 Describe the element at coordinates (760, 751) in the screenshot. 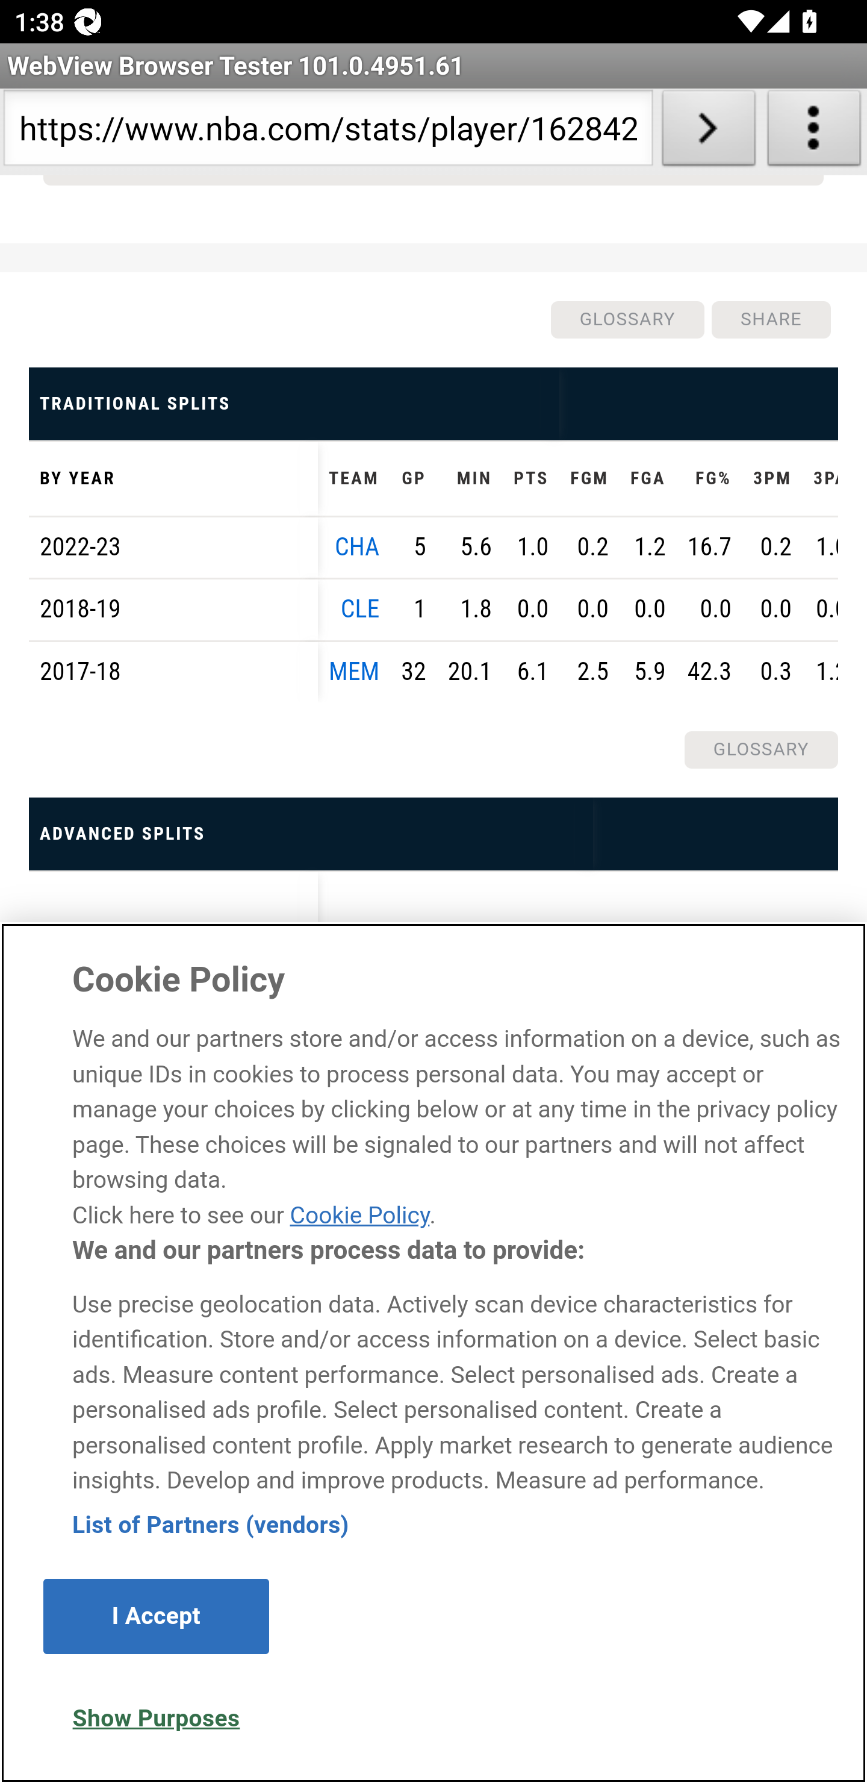

I see `GLOSSARY` at that location.